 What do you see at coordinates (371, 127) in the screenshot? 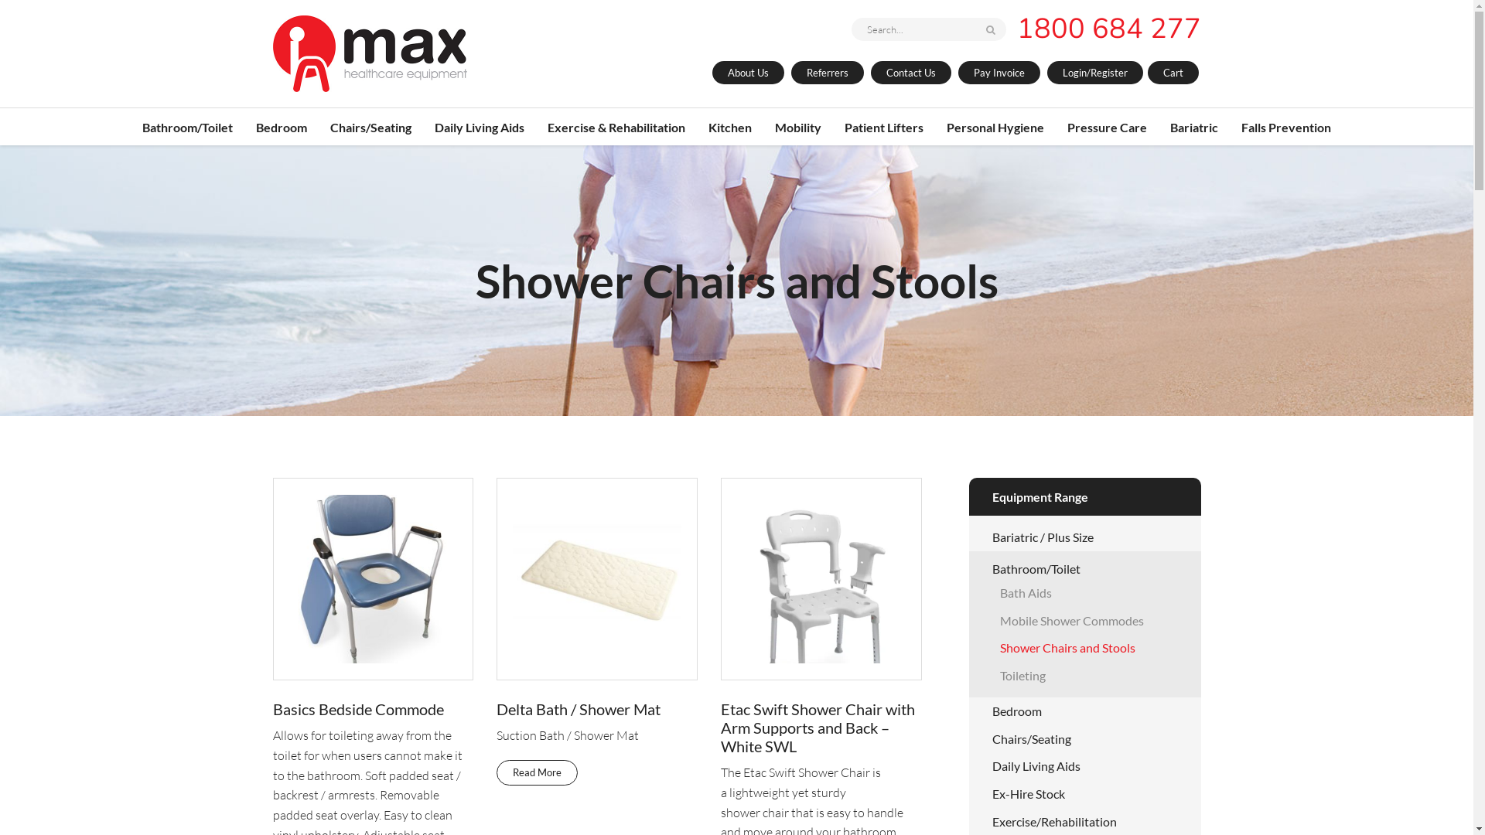
I see `Chairs/Seating` at bounding box center [371, 127].